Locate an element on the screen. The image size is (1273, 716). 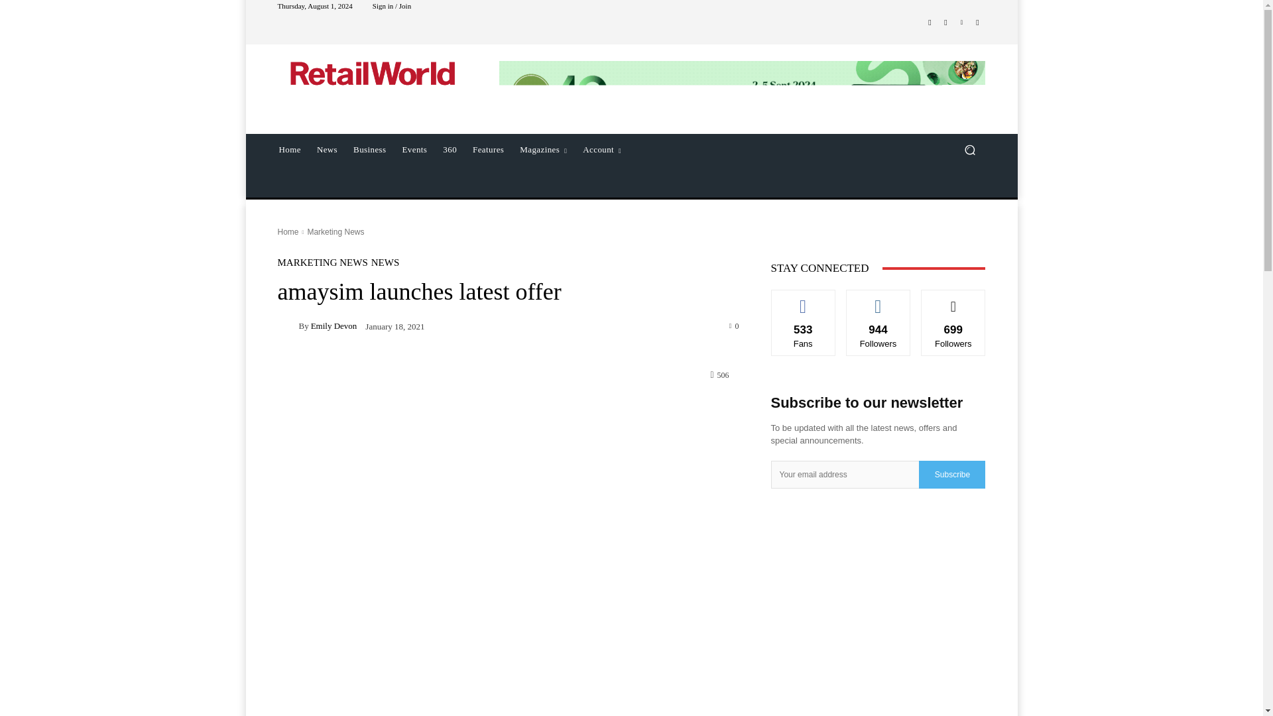
Emily Devon is located at coordinates (288, 326).